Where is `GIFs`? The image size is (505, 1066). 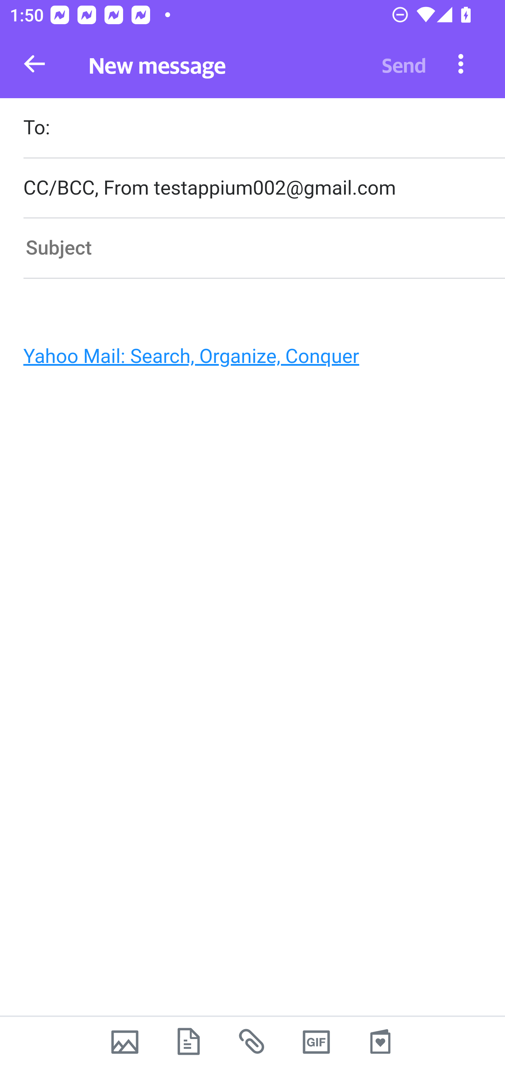 GIFs is located at coordinates (316, 1041).